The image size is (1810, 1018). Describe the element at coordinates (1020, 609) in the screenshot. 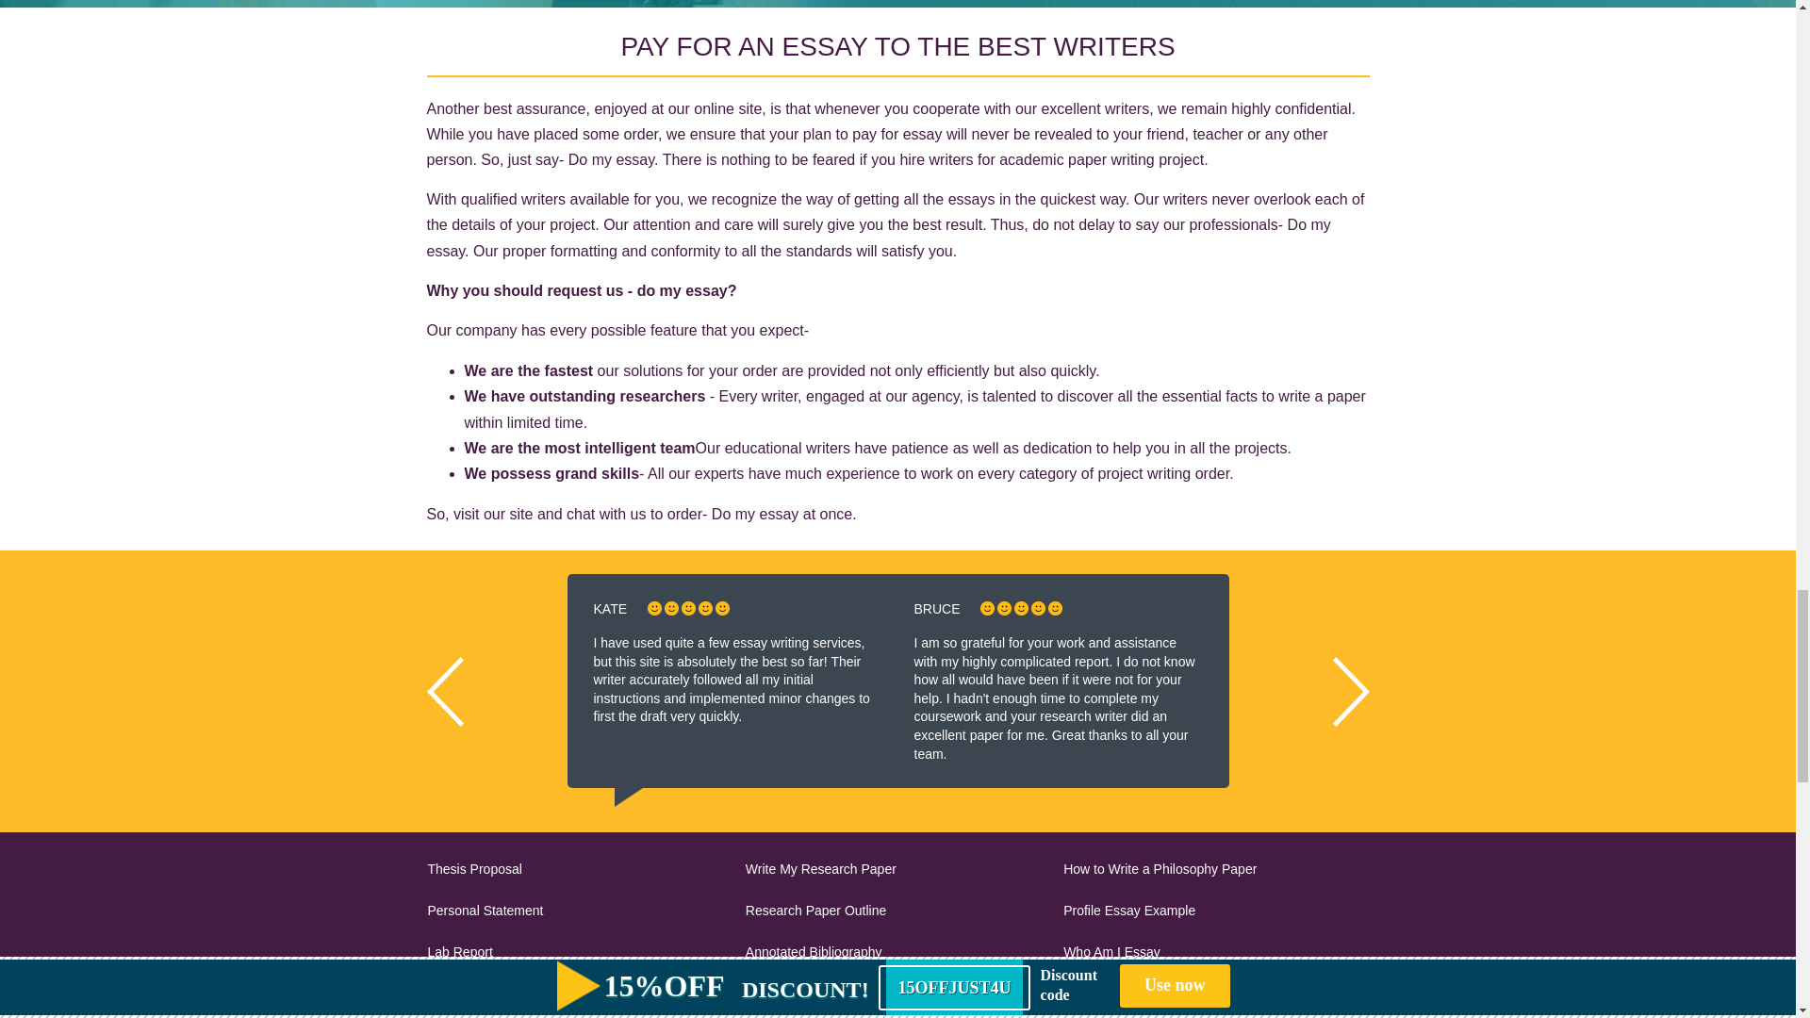

I see `3` at that location.